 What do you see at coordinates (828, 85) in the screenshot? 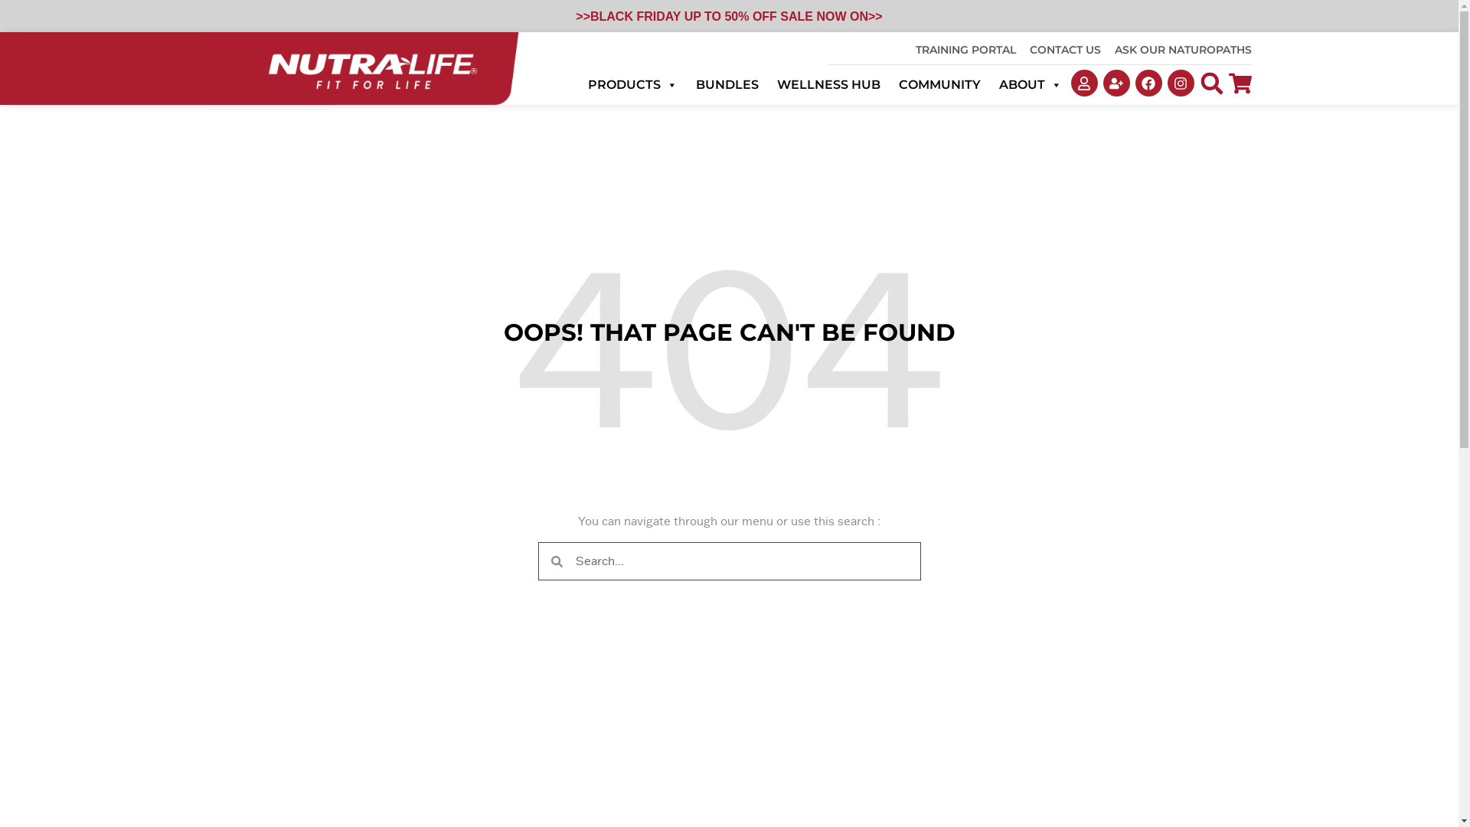
I see `WELLNESS HUB` at bounding box center [828, 85].